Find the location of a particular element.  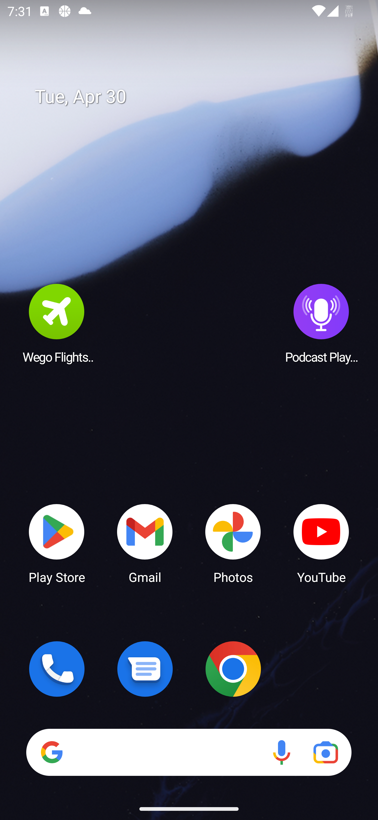

Wego Flights & Hotels is located at coordinates (57, 323).